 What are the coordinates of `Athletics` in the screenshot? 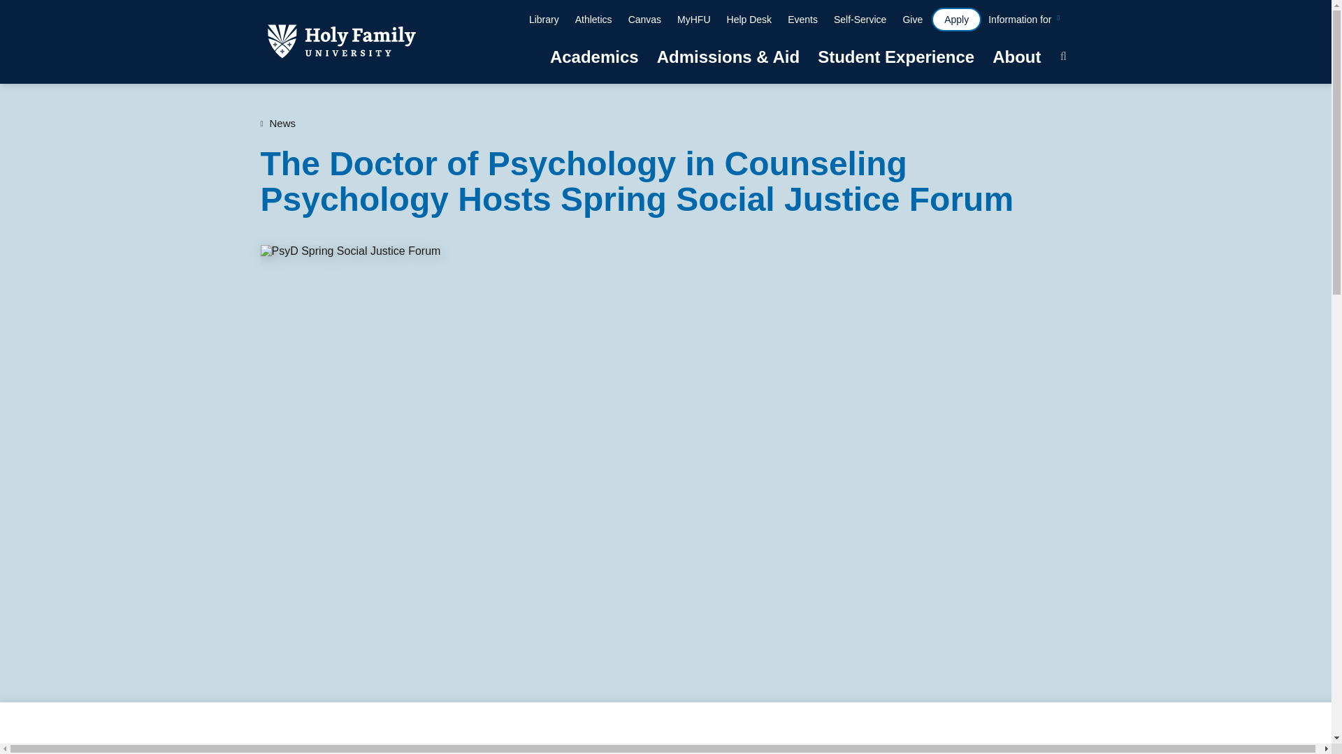 It's located at (593, 21).